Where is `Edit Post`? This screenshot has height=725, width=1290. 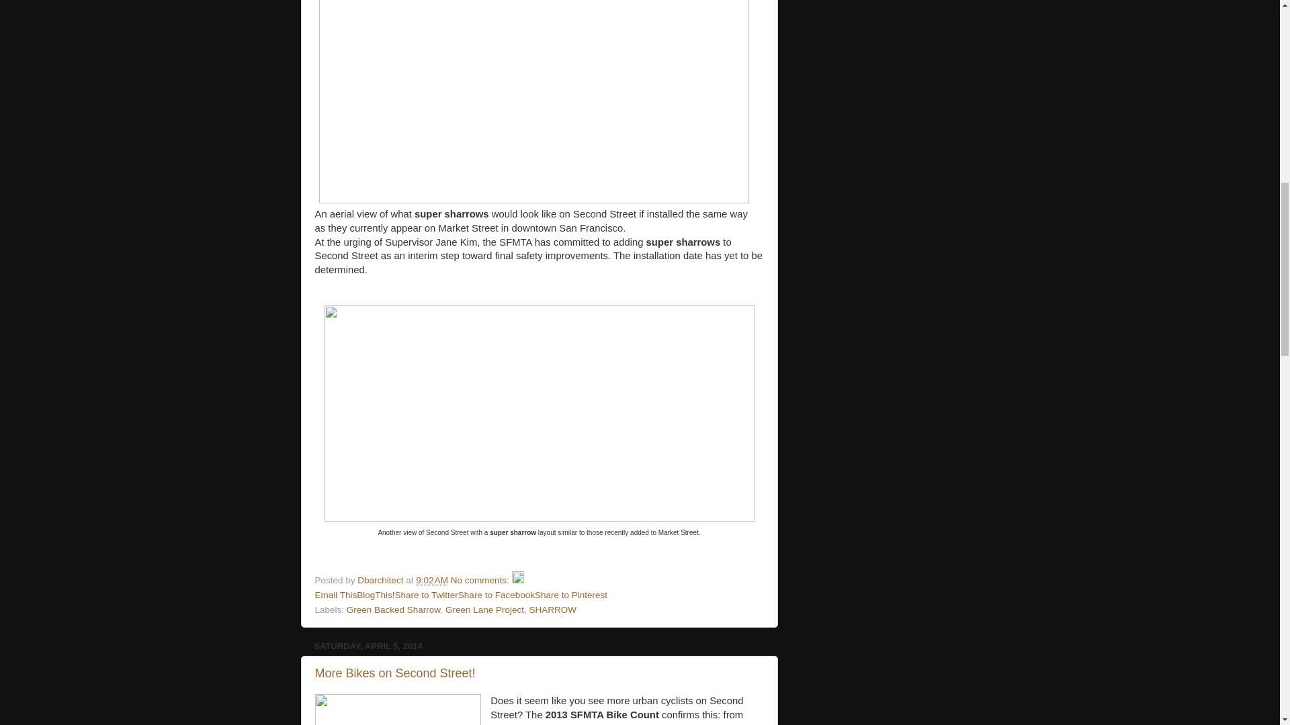
Edit Post is located at coordinates (517, 580).